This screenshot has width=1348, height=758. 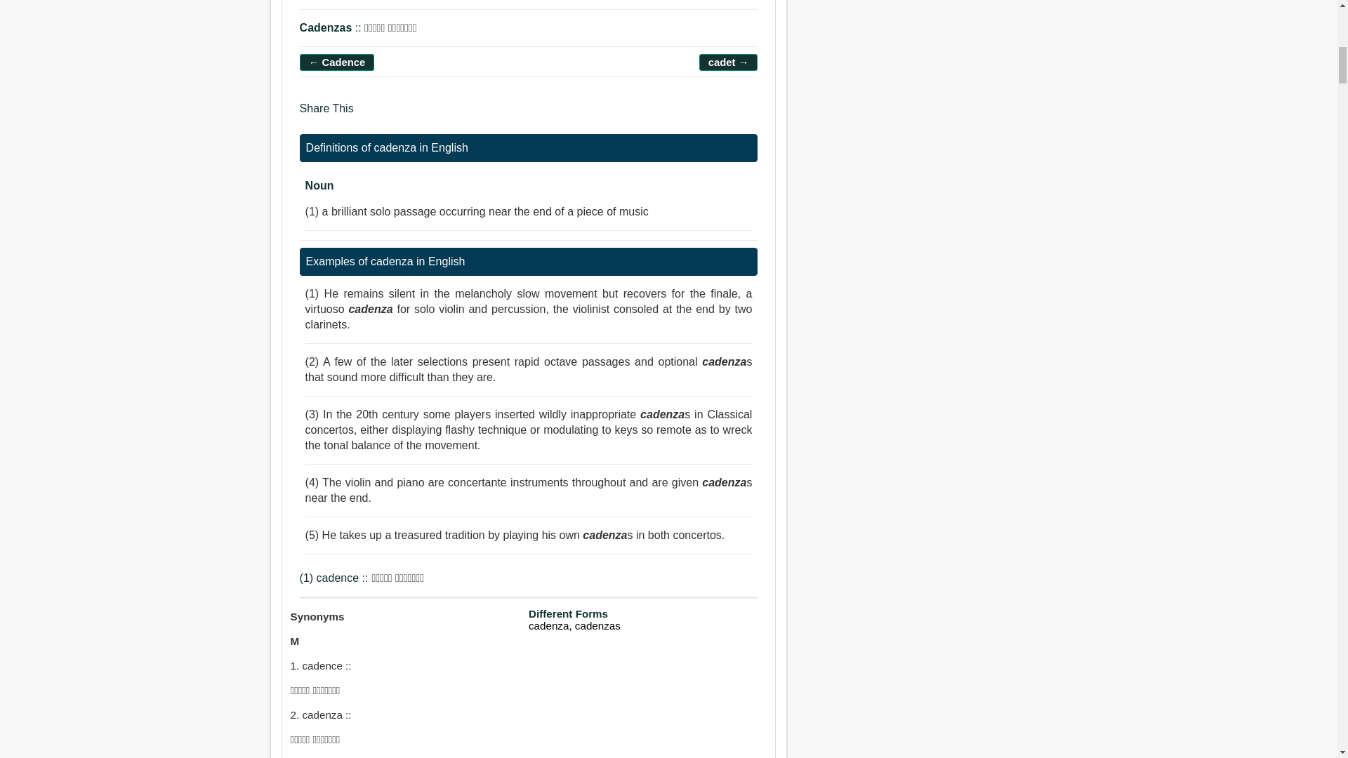 What do you see at coordinates (337, 62) in the screenshot?
I see `English to Bangla meaning of cadence` at bounding box center [337, 62].